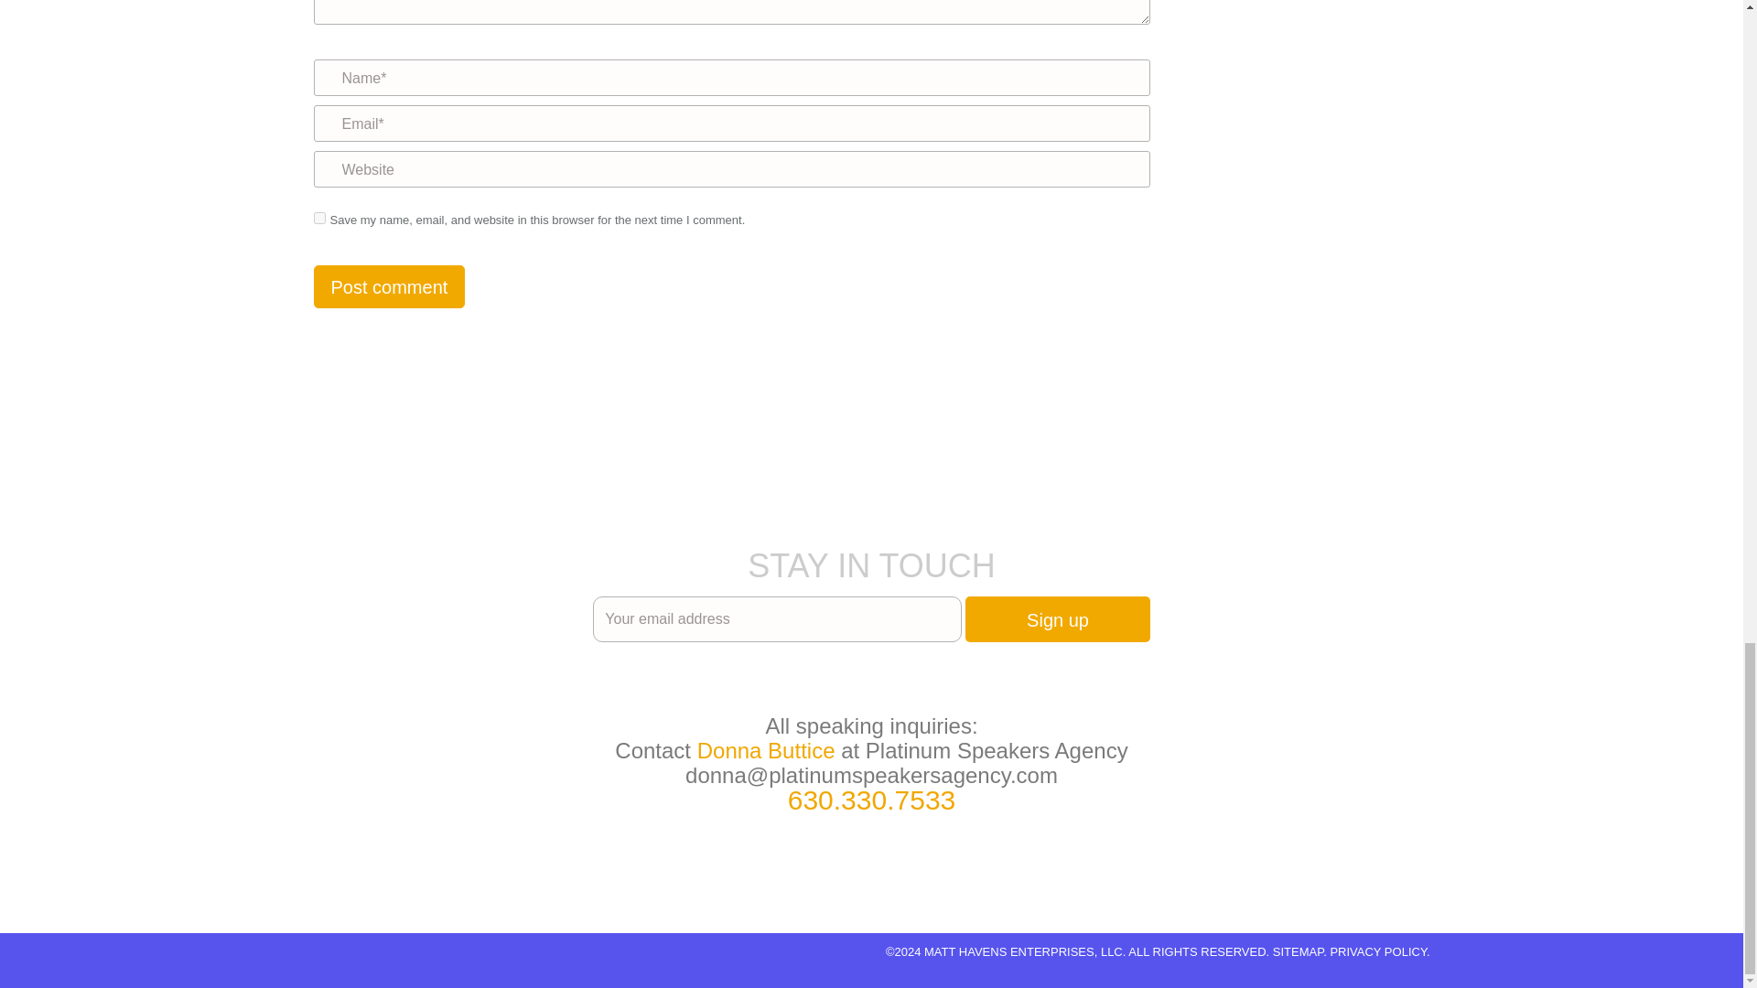  Describe the element at coordinates (1056, 619) in the screenshot. I see `Sign up` at that location.